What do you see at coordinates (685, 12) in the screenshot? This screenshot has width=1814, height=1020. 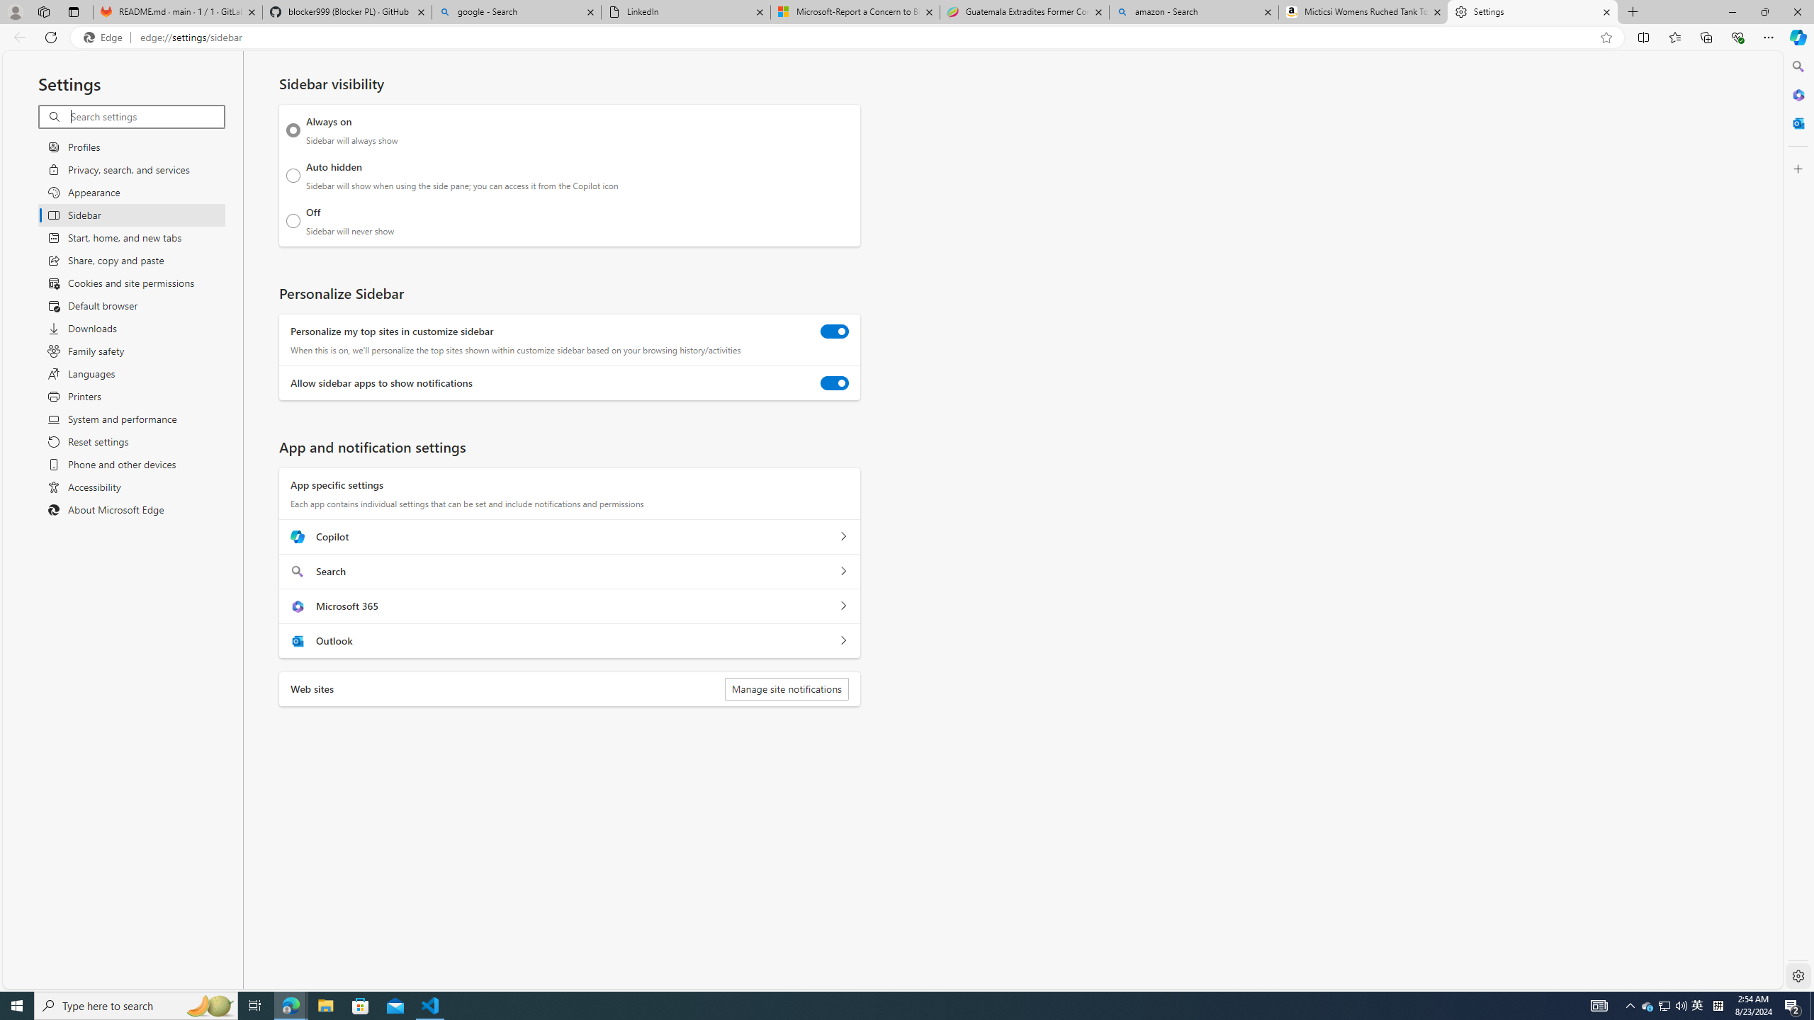 I see `LinkedIn` at bounding box center [685, 12].